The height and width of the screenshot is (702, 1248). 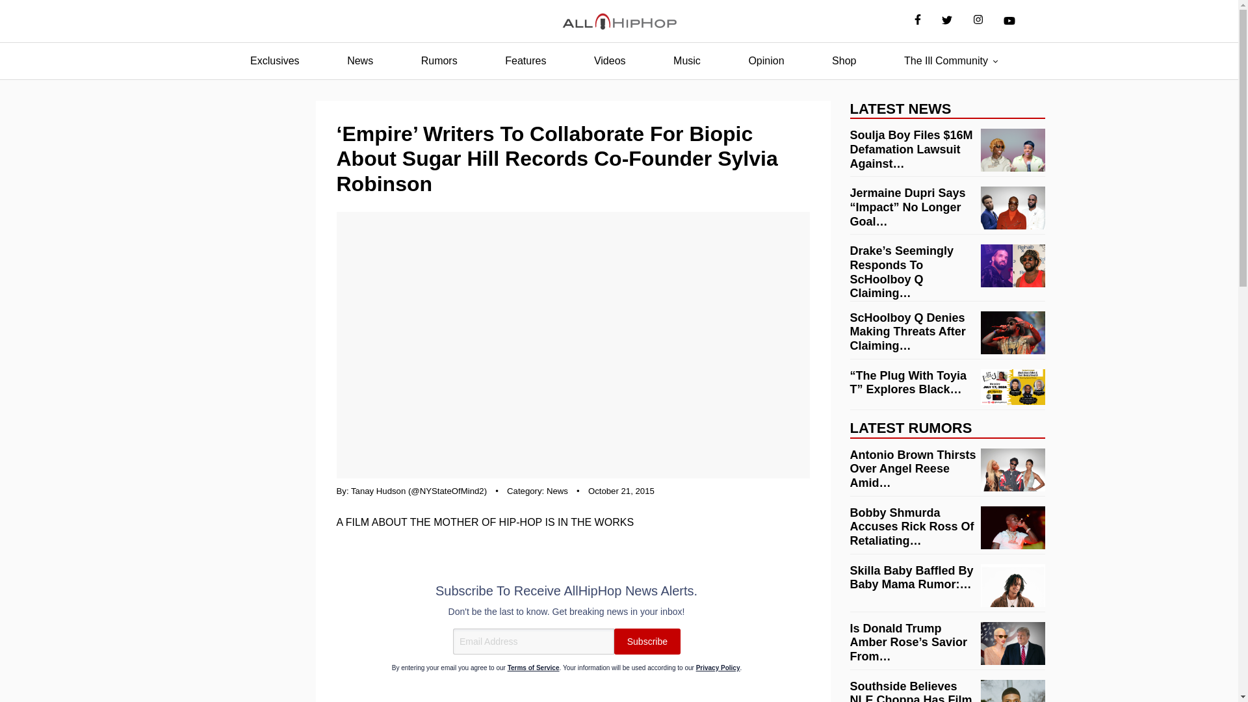 What do you see at coordinates (525, 61) in the screenshot?
I see `Features` at bounding box center [525, 61].